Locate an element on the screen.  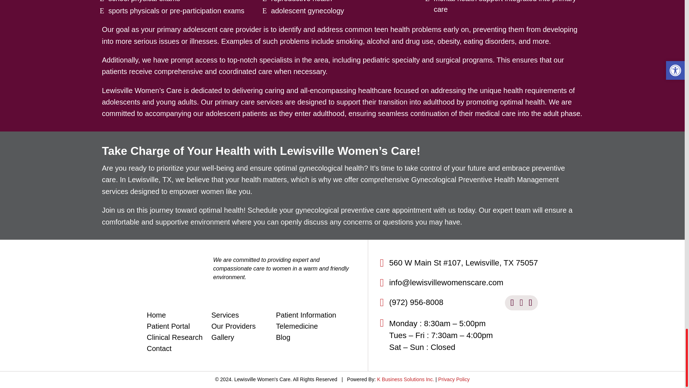
Telemedicine is located at coordinates (297, 328).